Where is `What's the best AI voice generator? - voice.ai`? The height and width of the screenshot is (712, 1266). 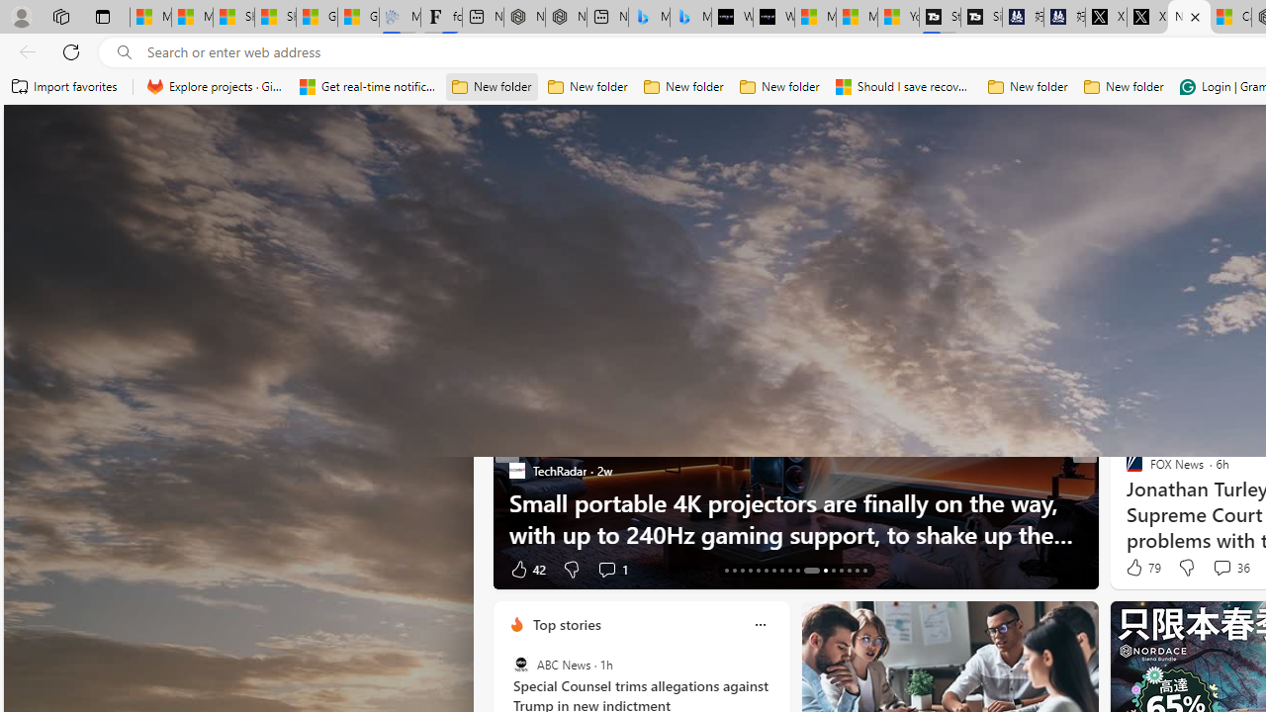
What's the best AI voice generator? - voice.ai is located at coordinates (773, 18).